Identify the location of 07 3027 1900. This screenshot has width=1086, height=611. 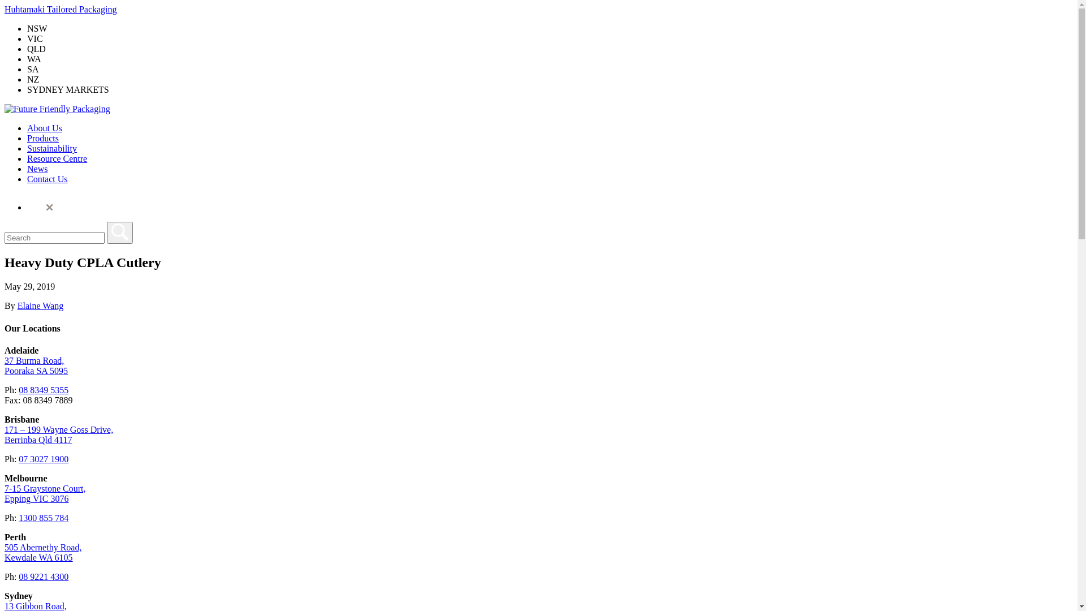
(44, 459).